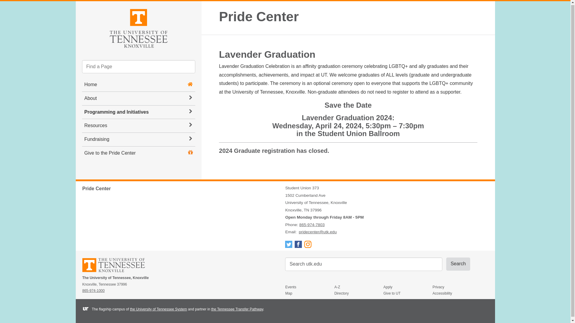 Image resolution: width=575 pixels, height=323 pixels. I want to click on The University of Tennessee, Knoxville, so click(138, 28).